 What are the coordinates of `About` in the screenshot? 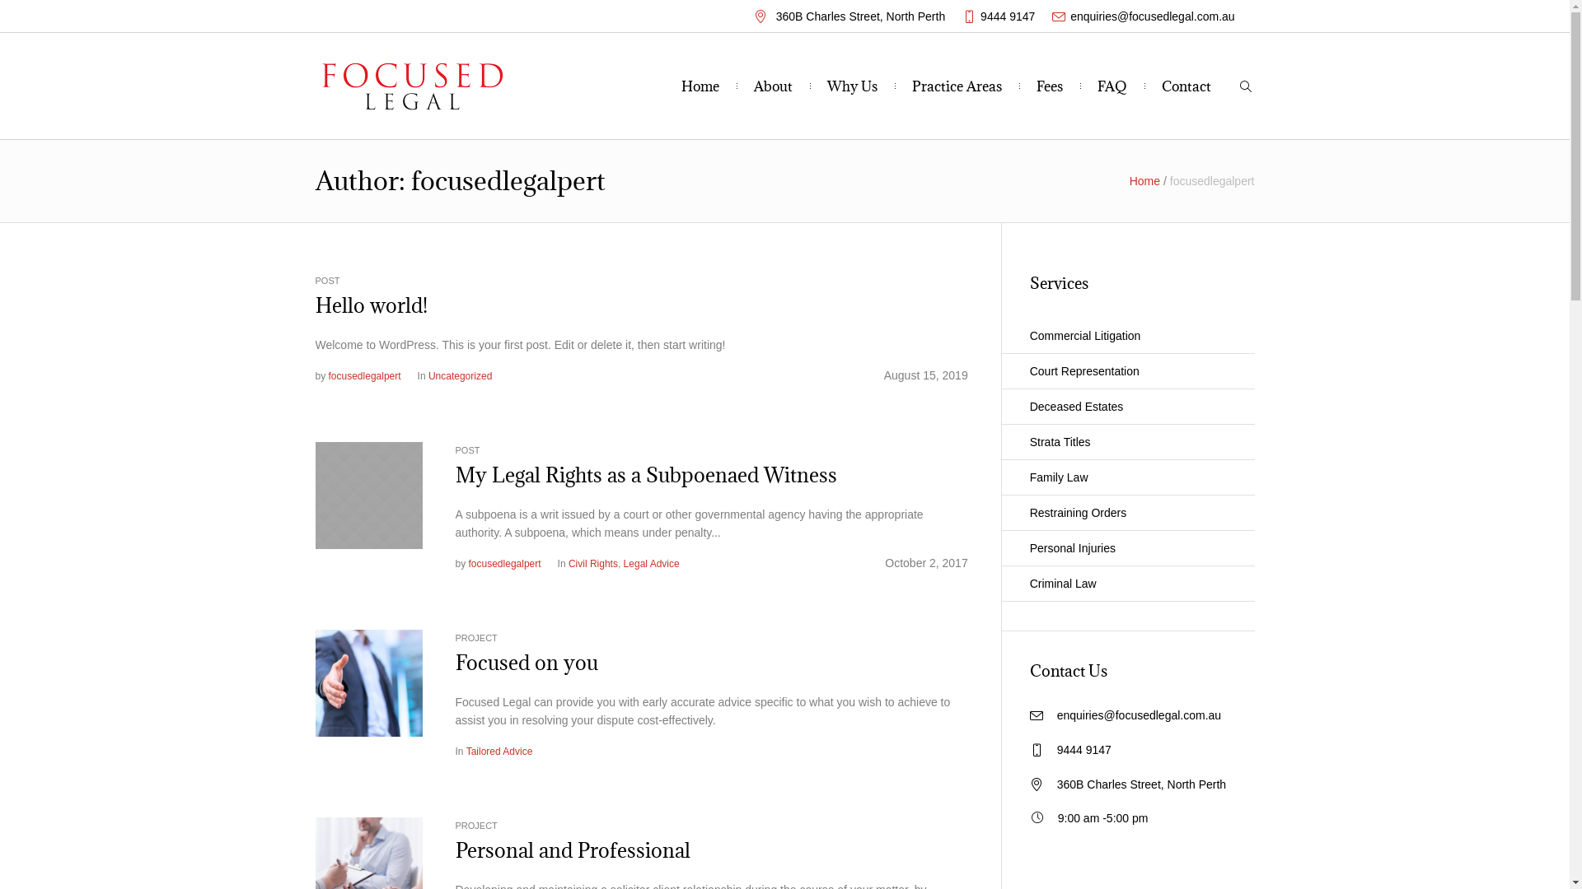 It's located at (773, 86).